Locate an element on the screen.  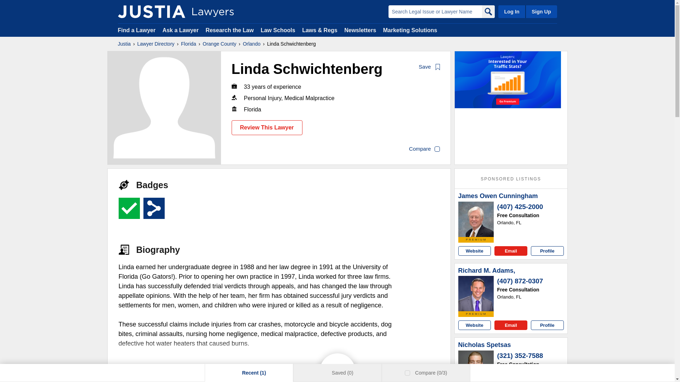
Sign Up is located at coordinates (541, 11).